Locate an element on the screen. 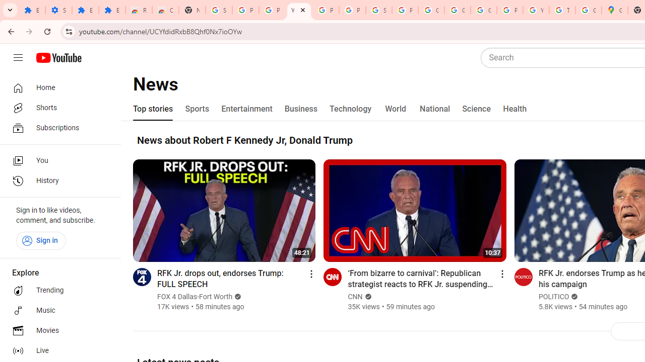  Guide is located at coordinates (18, 58).